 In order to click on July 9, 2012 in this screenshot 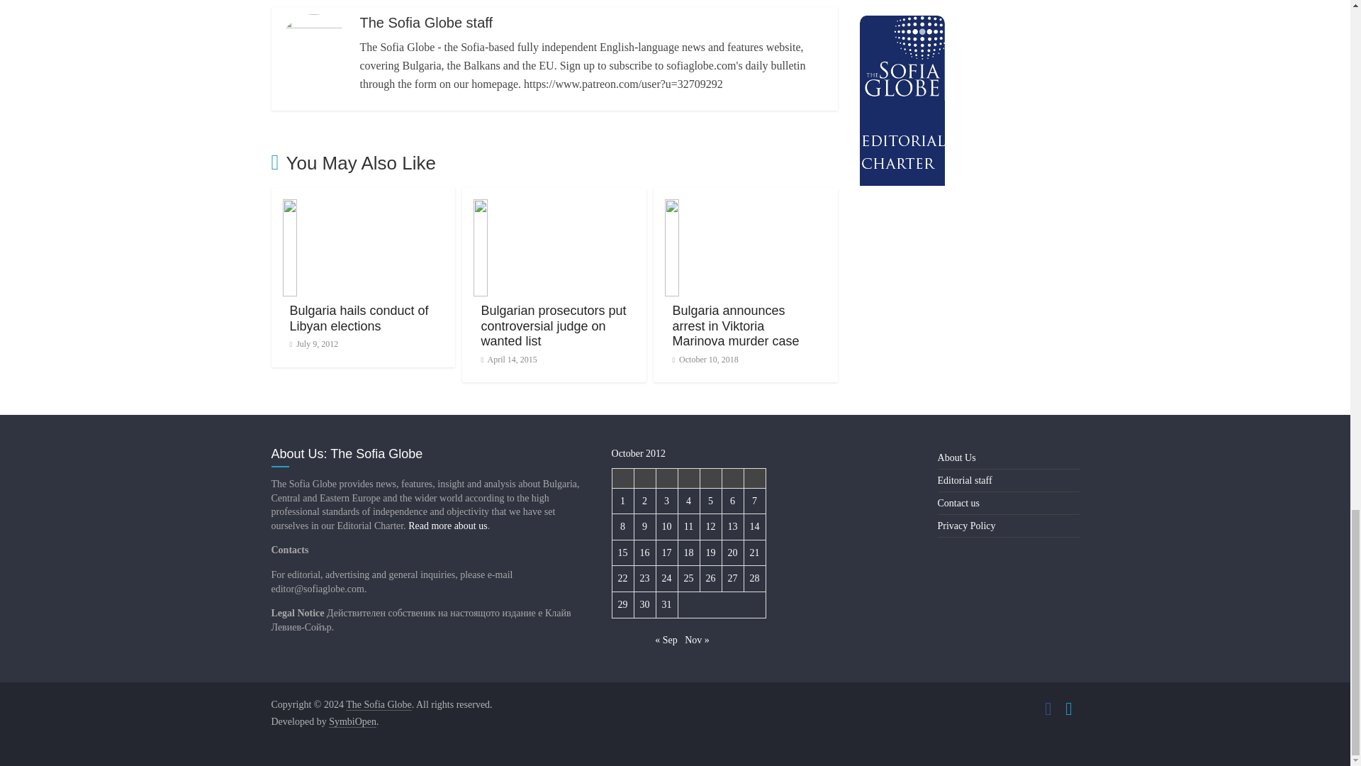, I will do `click(313, 344)`.